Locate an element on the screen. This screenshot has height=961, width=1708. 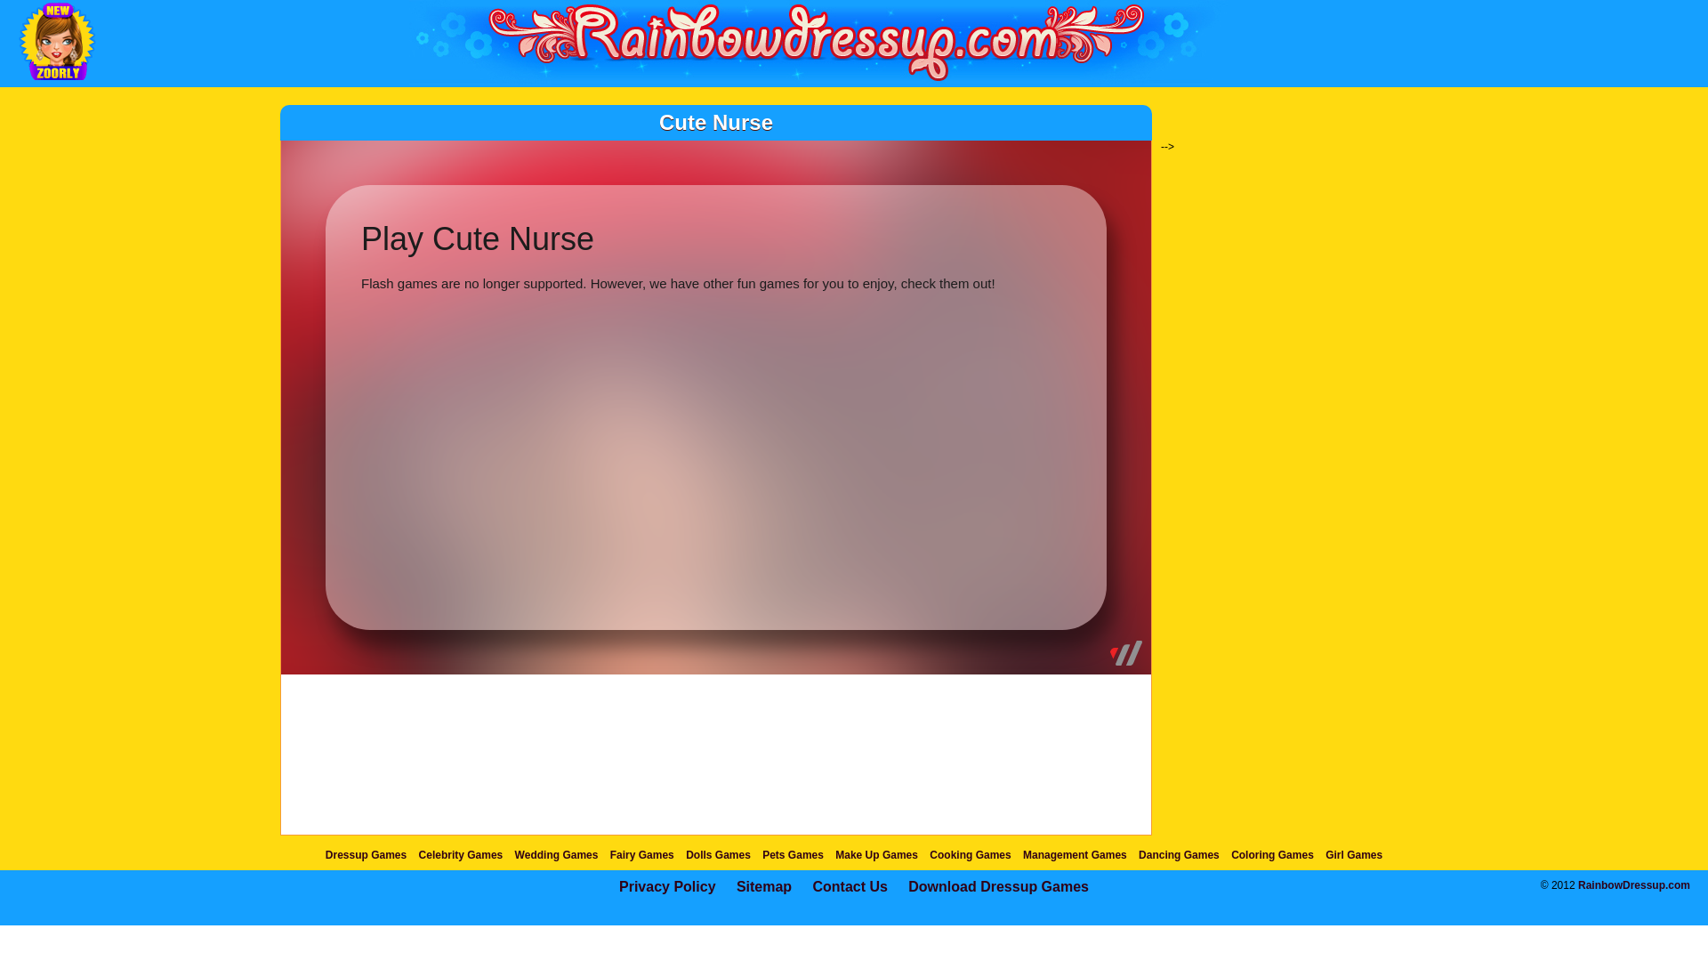
Dressup Games is located at coordinates (366, 854).